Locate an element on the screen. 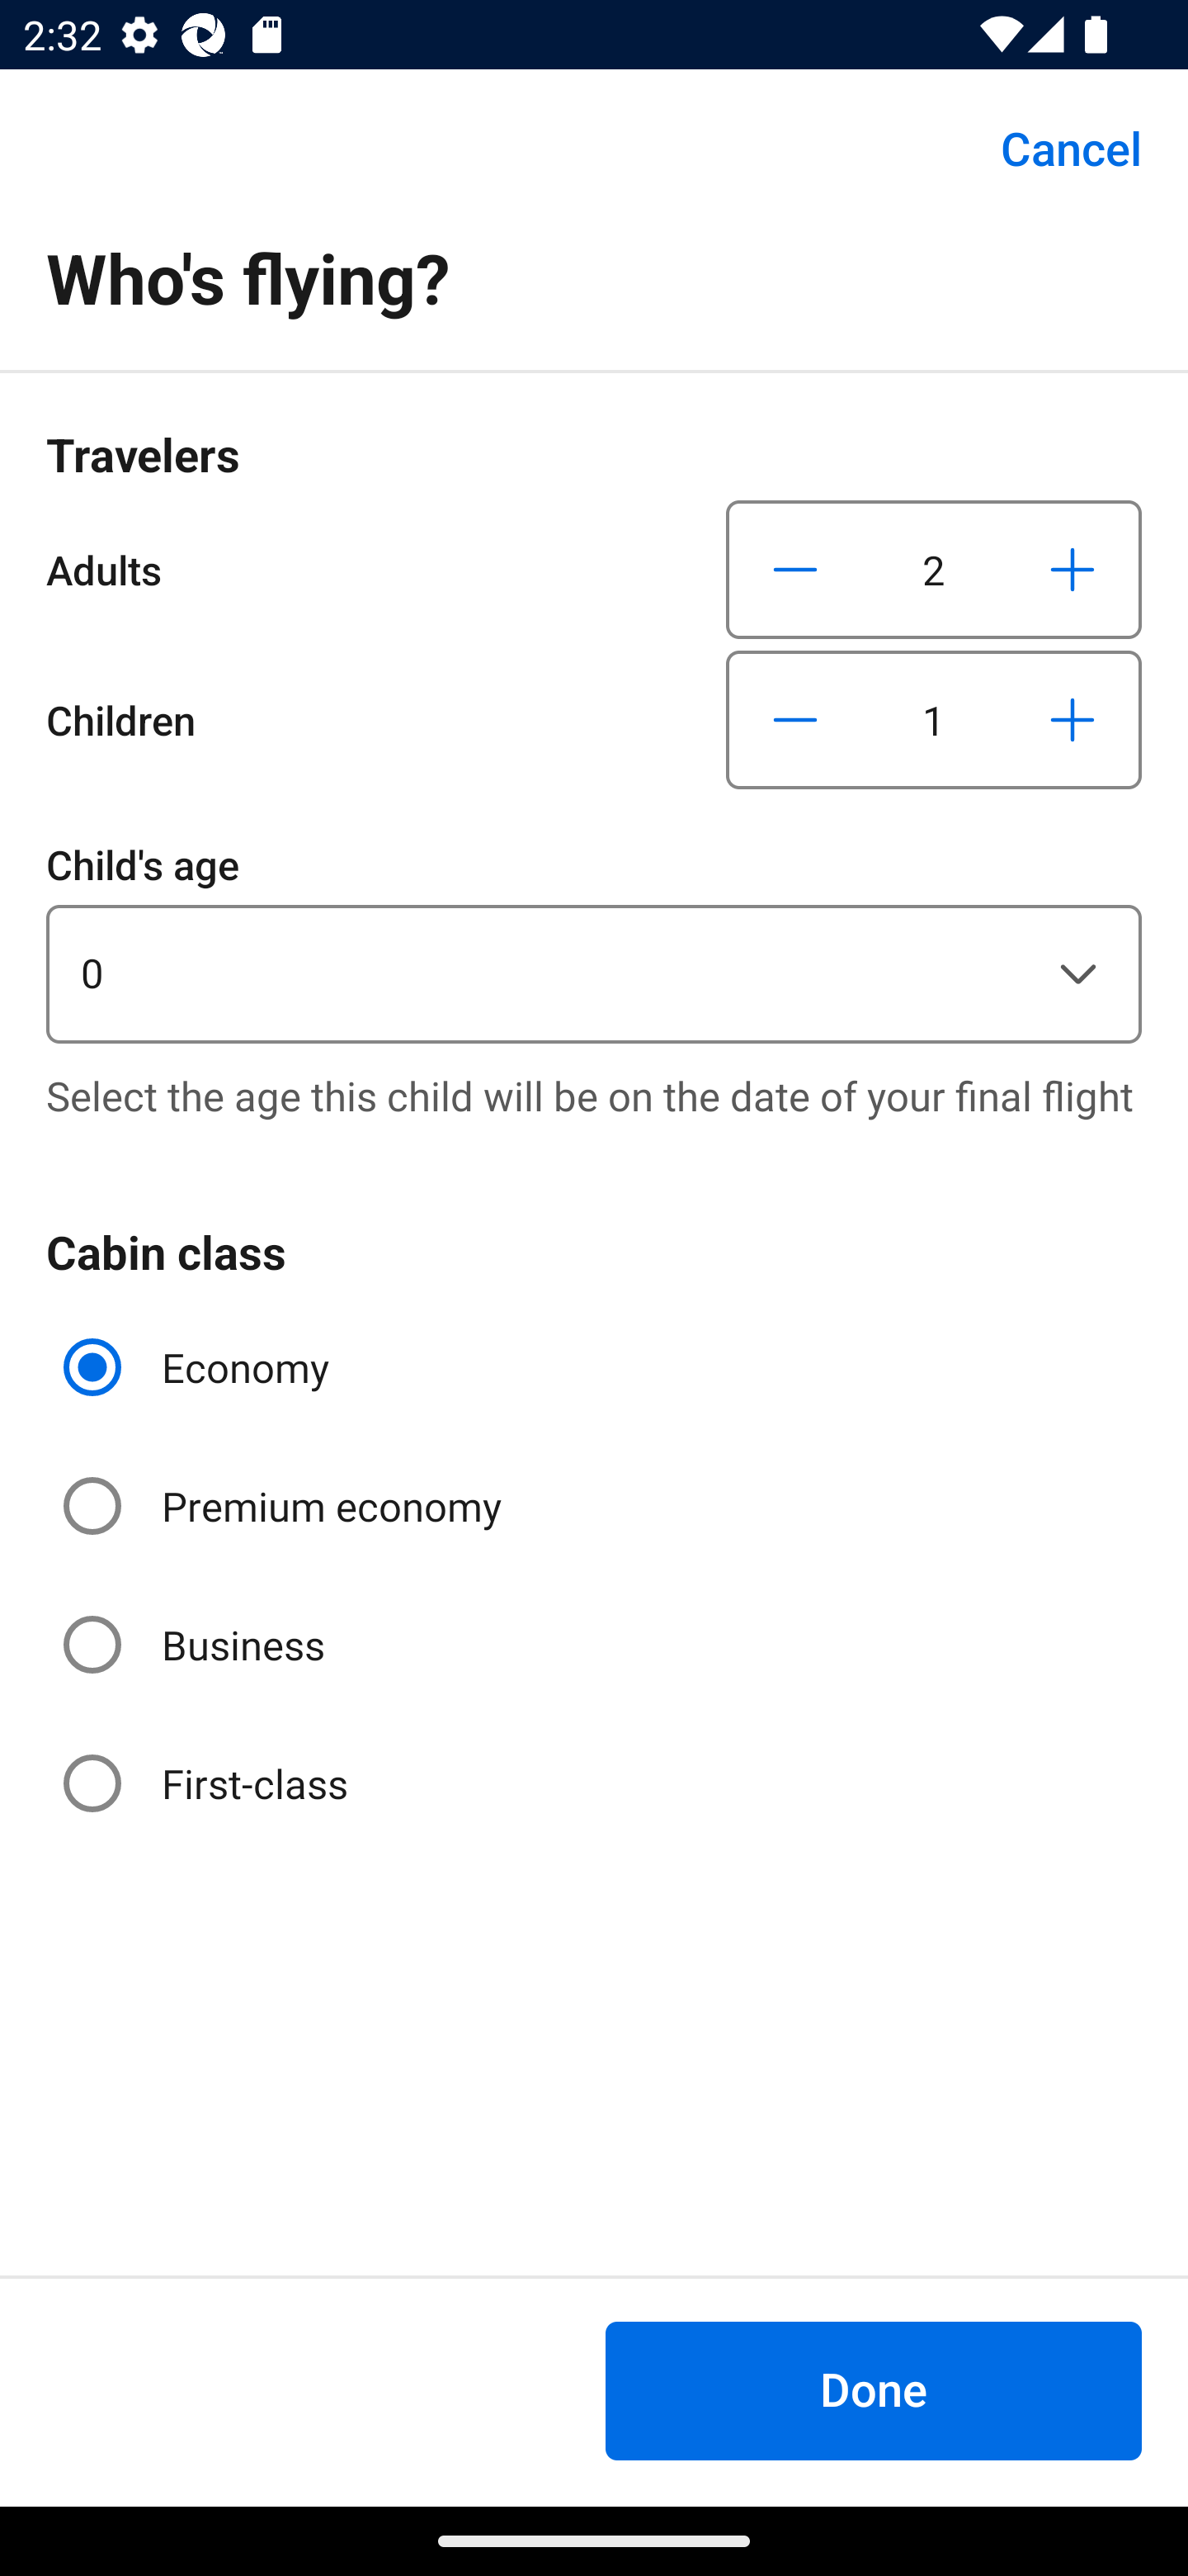 The image size is (1188, 2576). Done is located at coordinates (873, 2390).